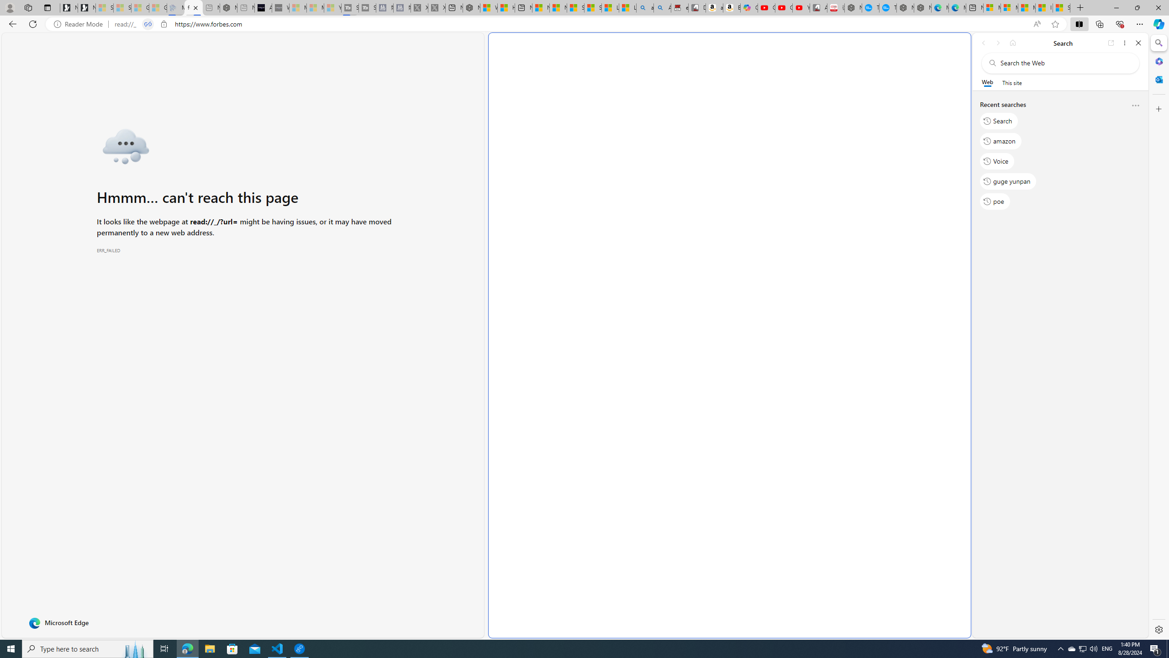 Image resolution: width=1169 pixels, height=658 pixels. I want to click on YouTube Kids - An App Created for Kids to Explore Content, so click(801, 8).